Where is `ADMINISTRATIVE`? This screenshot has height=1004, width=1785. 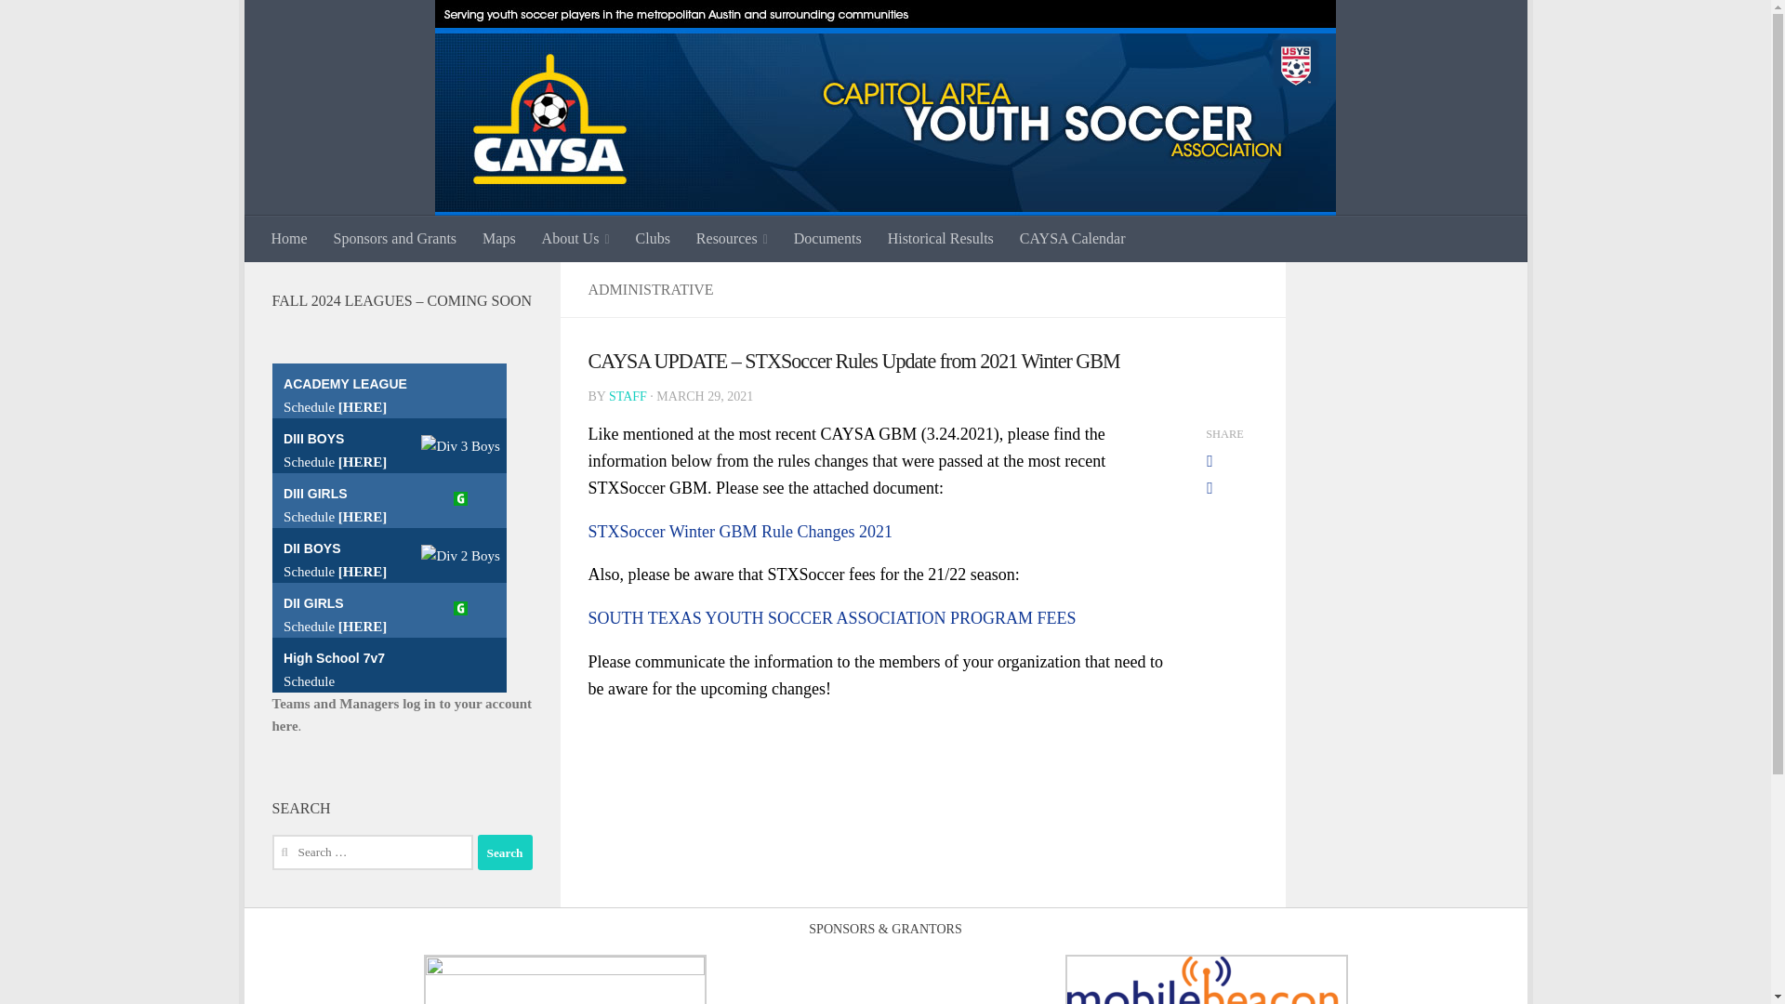
ADMINISTRATIVE is located at coordinates (649, 289).